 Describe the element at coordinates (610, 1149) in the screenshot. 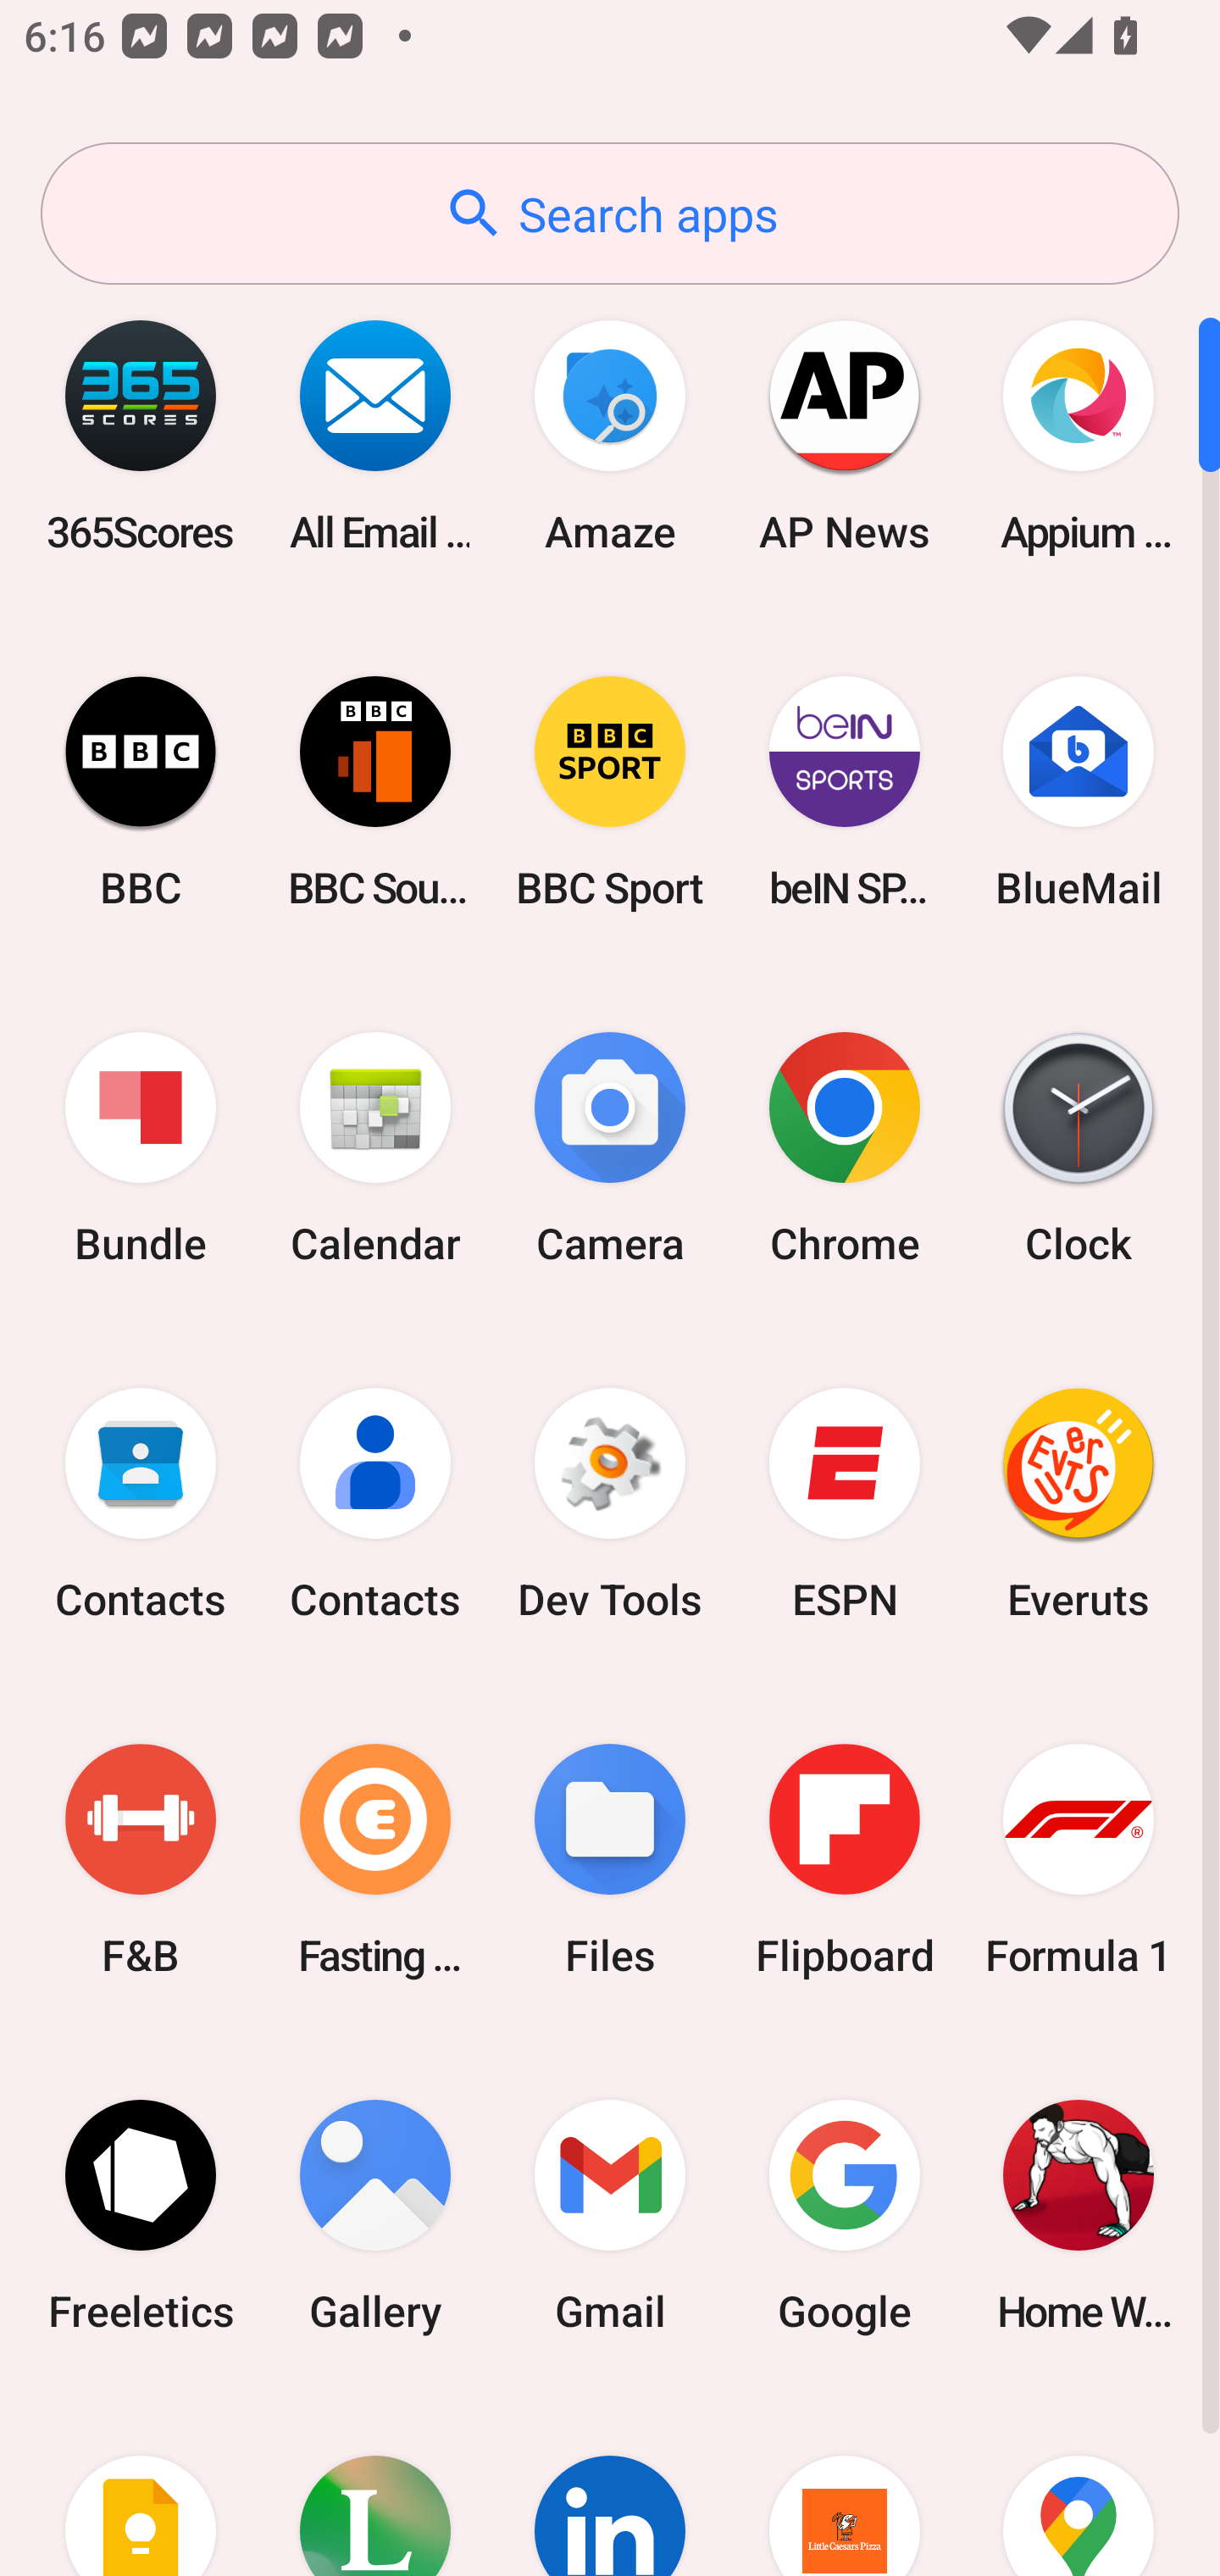

I see `Camera` at that location.